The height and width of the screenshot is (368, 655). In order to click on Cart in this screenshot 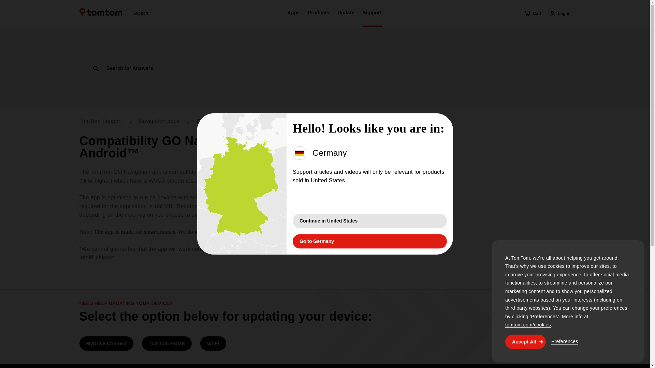, I will do `click(533, 14)`.